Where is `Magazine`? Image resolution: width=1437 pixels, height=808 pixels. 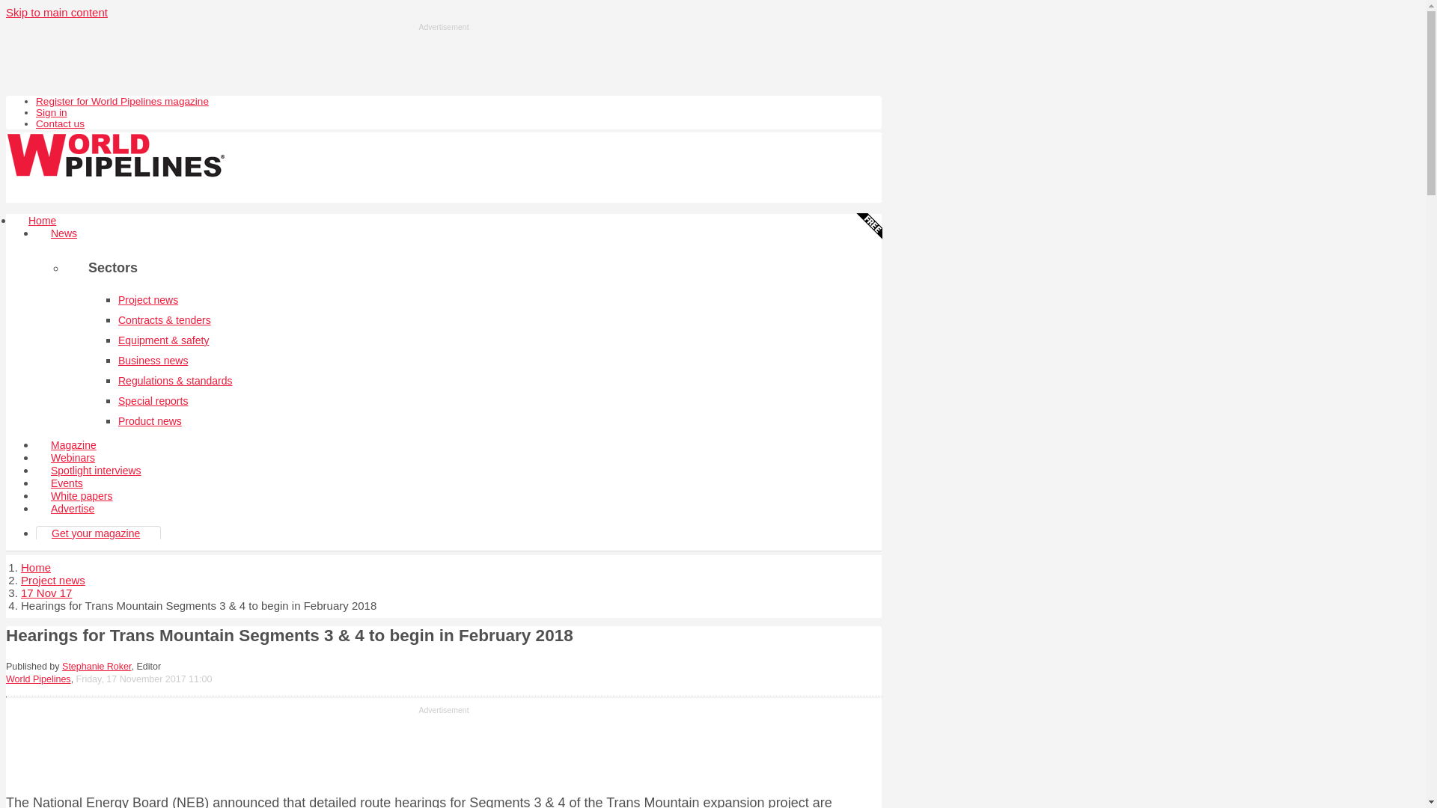 Magazine is located at coordinates (73, 444).